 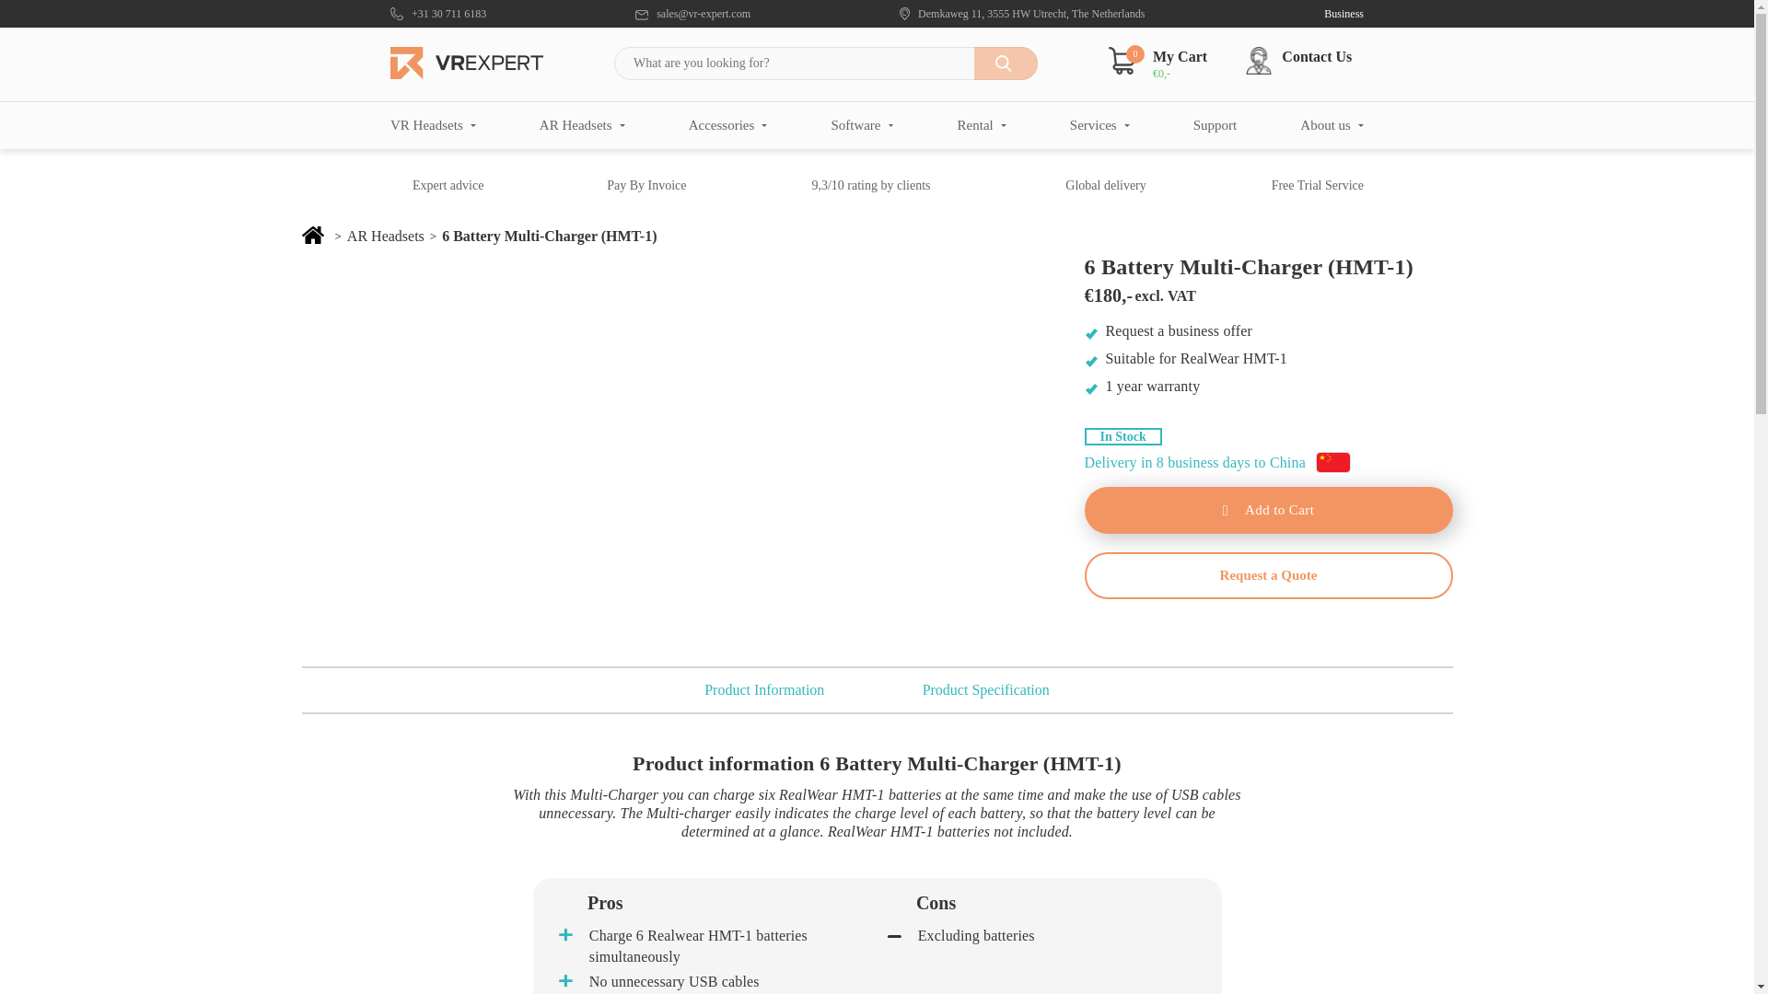 What do you see at coordinates (727, 125) in the screenshot?
I see `Accessories` at bounding box center [727, 125].